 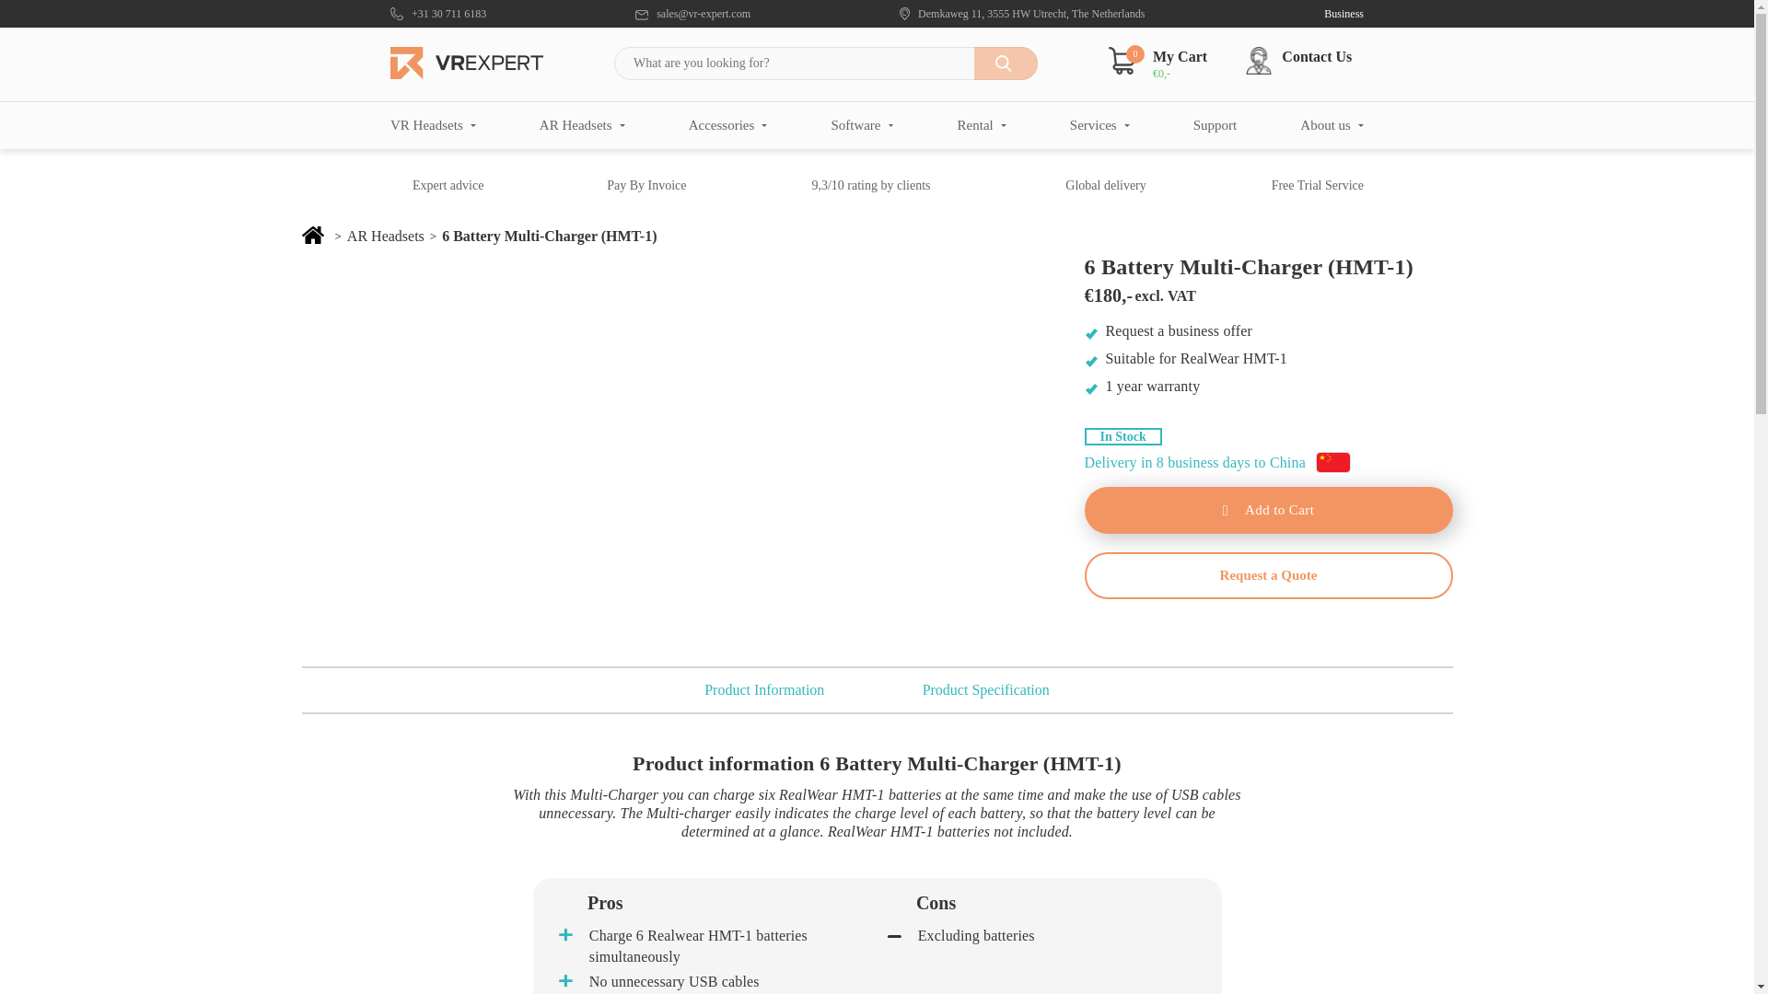 What do you see at coordinates (727, 125) in the screenshot?
I see `Accessories` at bounding box center [727, 125].